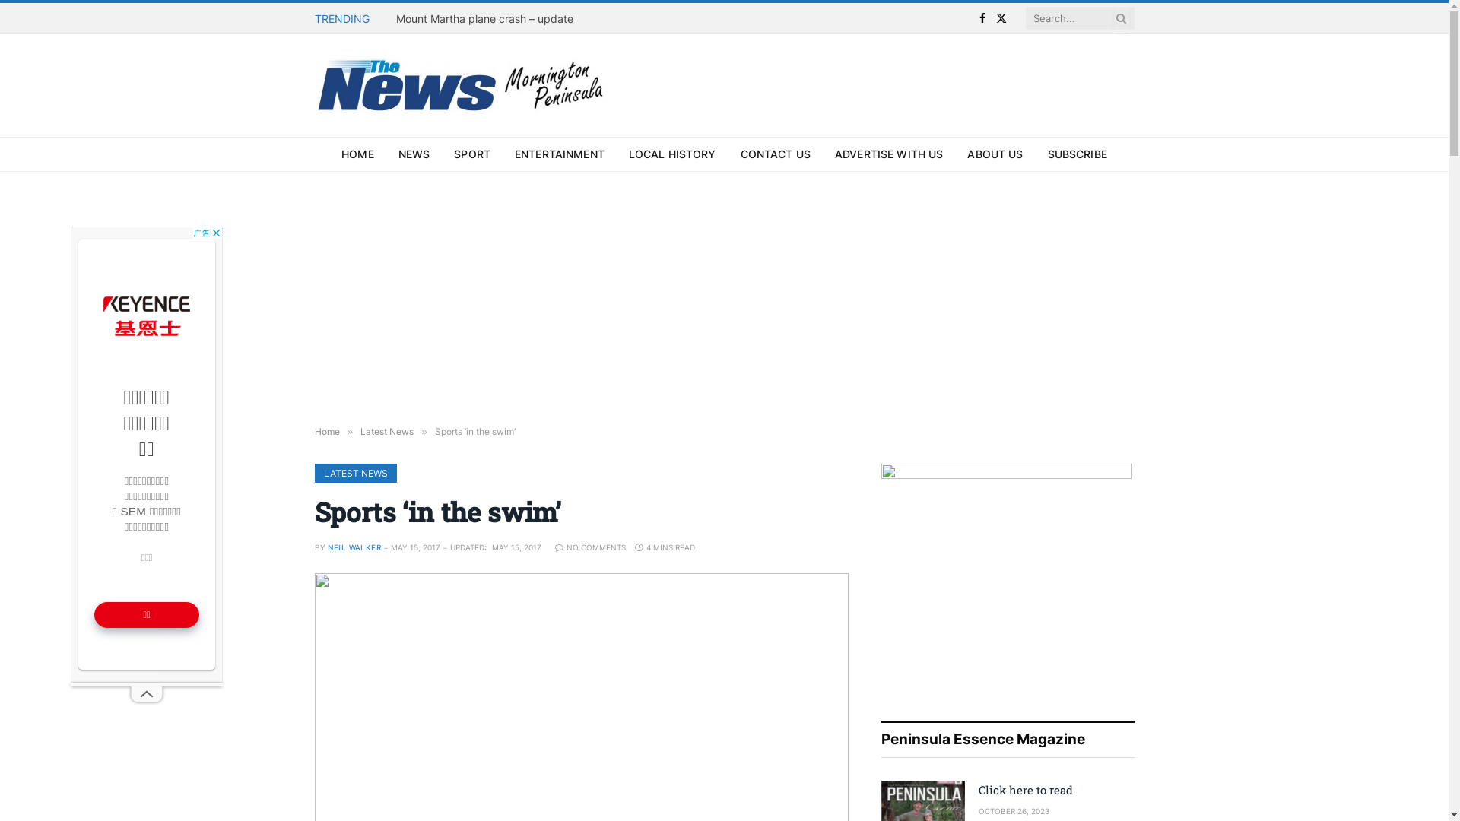 This screenshot has width=1460, height=821. What do you see at coordinates (982, 18) in the screenshot?
I see `Facebook` at bounding box center [982, 18].